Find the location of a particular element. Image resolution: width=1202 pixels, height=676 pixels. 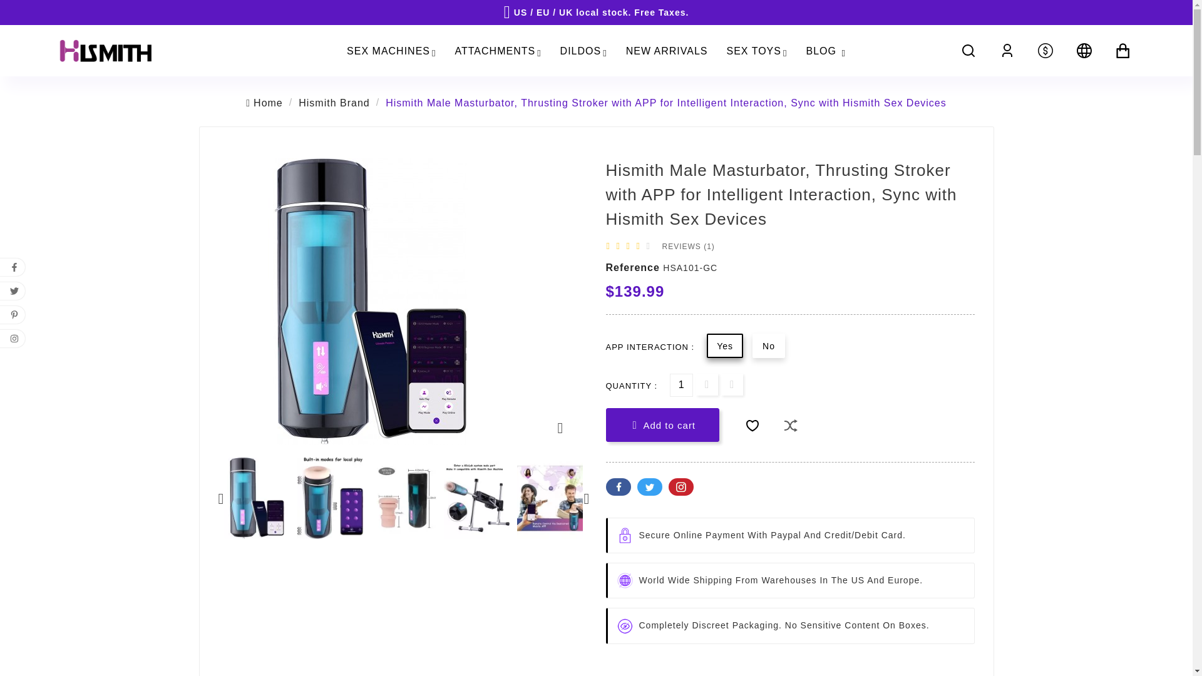

NEW ARRIVALS is located at coordinates (667, 51).